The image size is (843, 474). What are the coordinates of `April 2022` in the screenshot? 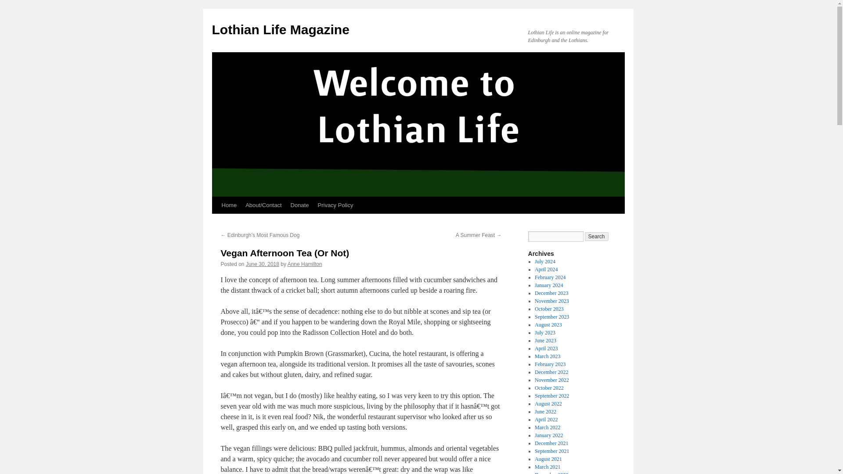 It's located at (546, 420).